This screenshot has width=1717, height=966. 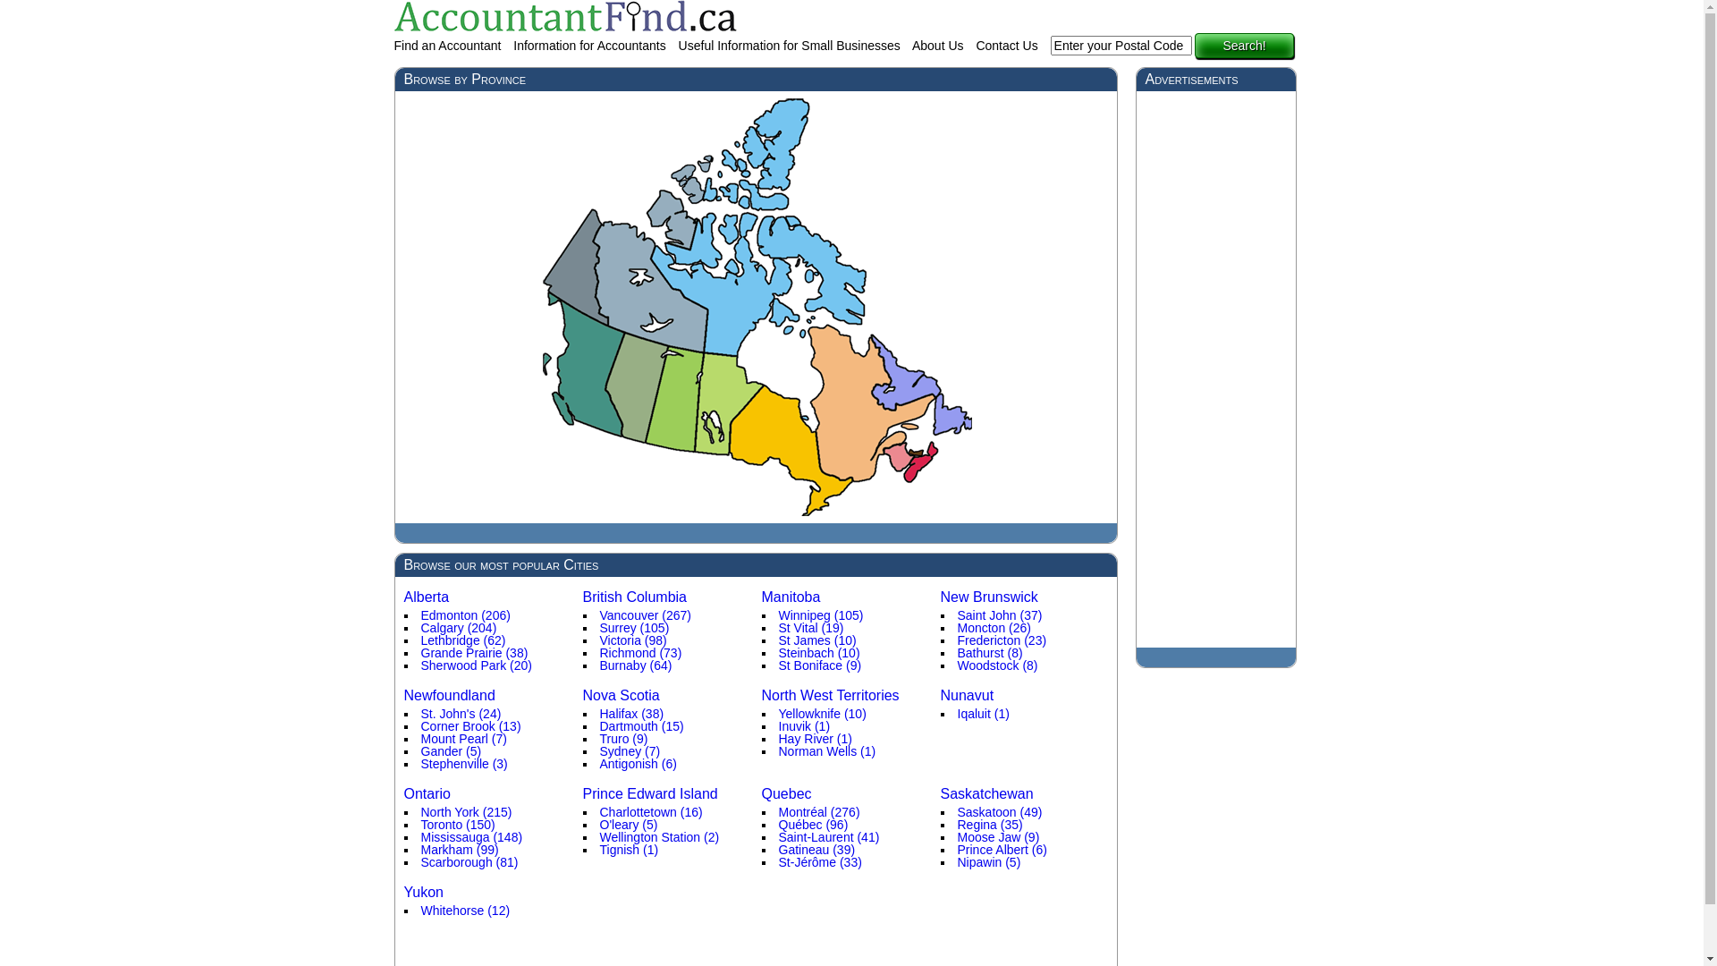 What do you see at coordinates (989, 655) in the screenshot?
I see `Bathurst (8)` at bounding box center [989, 655].